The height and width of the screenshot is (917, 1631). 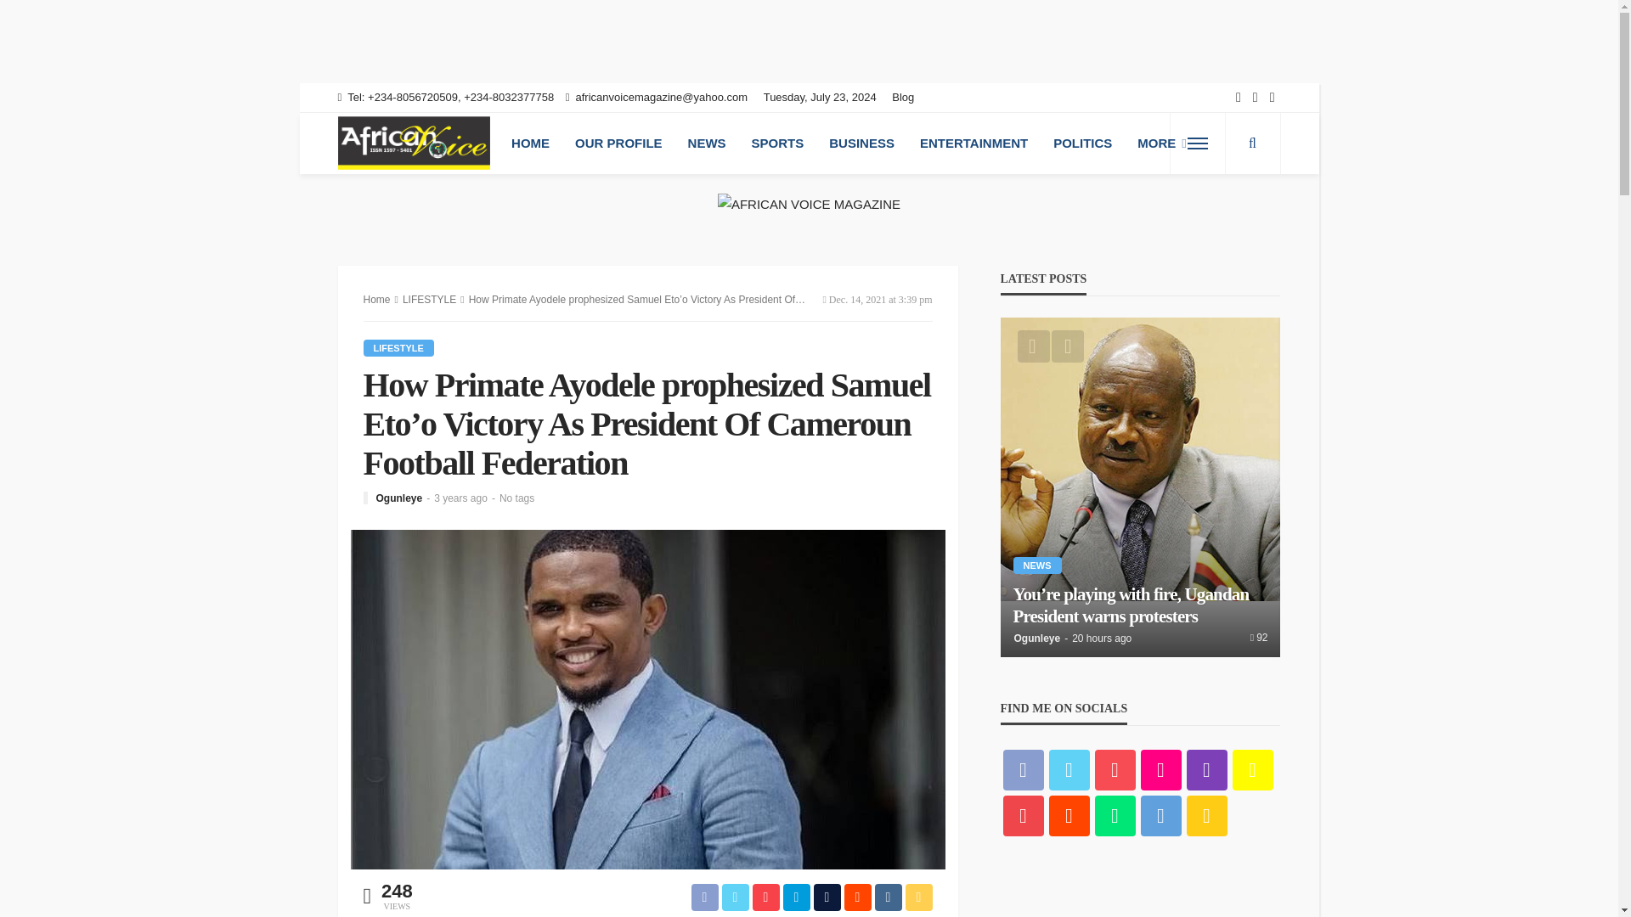 What do you see at coordinates (777, 143) in the screenshot?
I see `SPORTS` at bounding box center [777, 143].